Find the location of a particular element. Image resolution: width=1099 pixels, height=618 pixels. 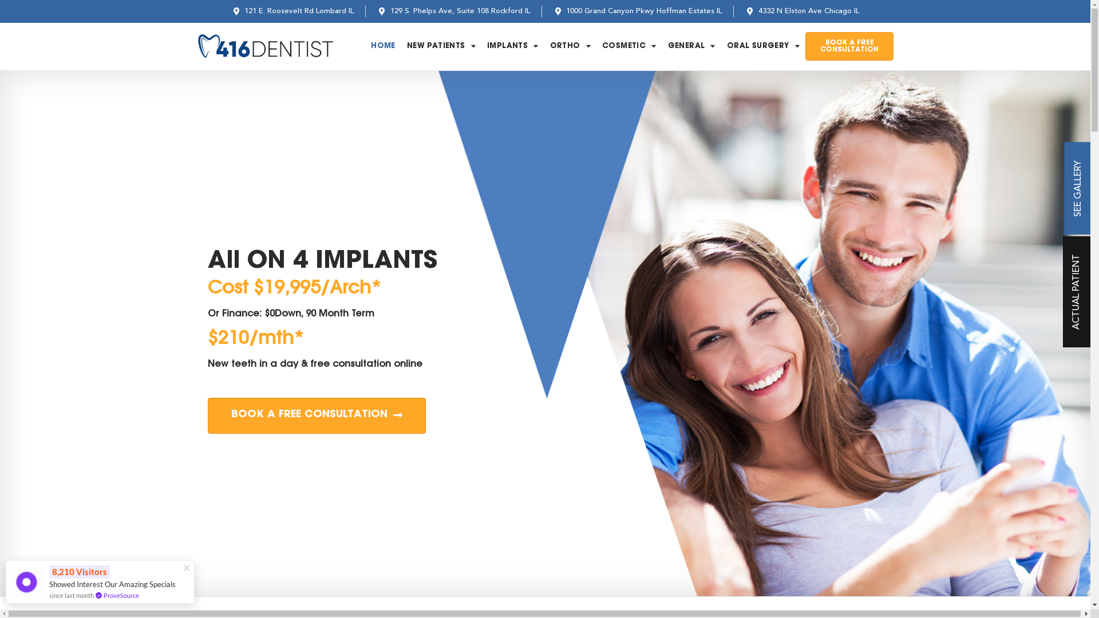

1000 Grand Canyon Pkwy Hoffman Estates IL is located at coordinates (638, 11).